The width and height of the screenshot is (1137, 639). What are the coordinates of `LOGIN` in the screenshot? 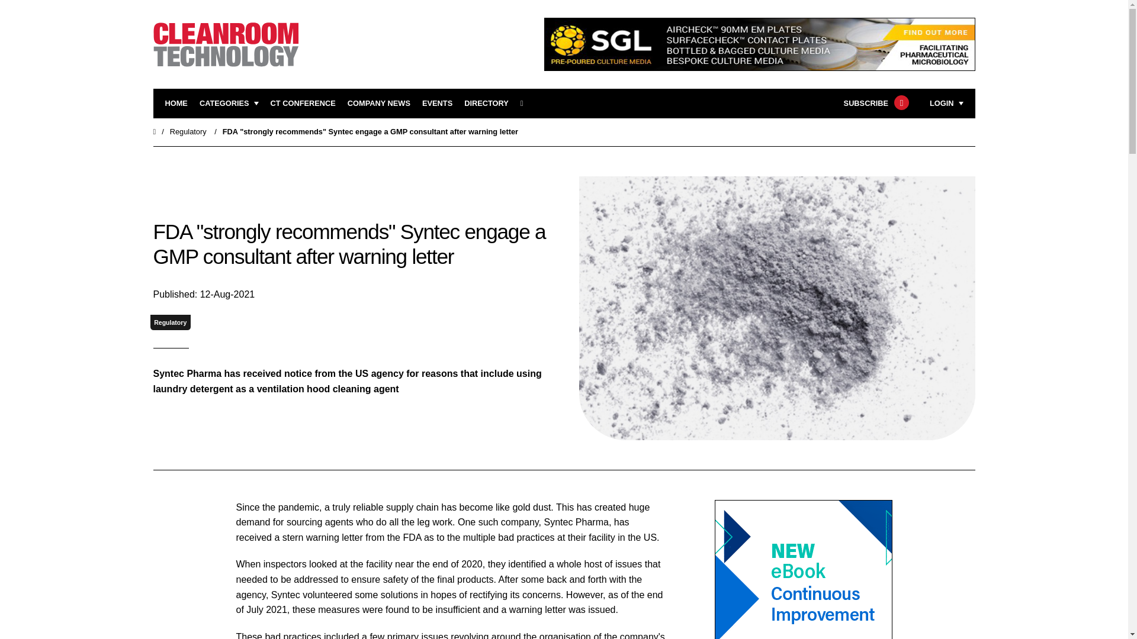 It's located at (946, 104).